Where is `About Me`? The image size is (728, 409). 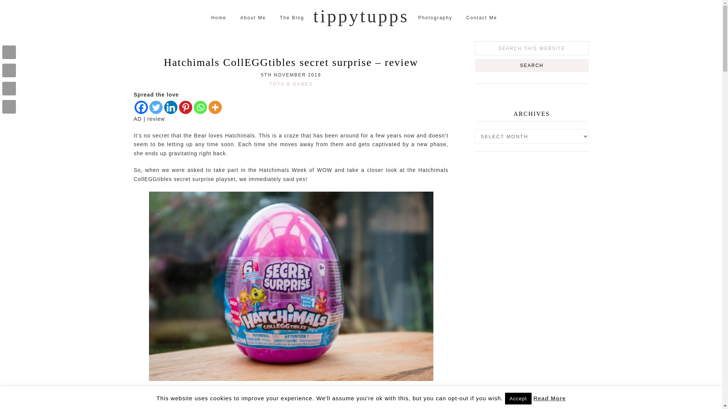 About Me is located at coordinates (253, 18).